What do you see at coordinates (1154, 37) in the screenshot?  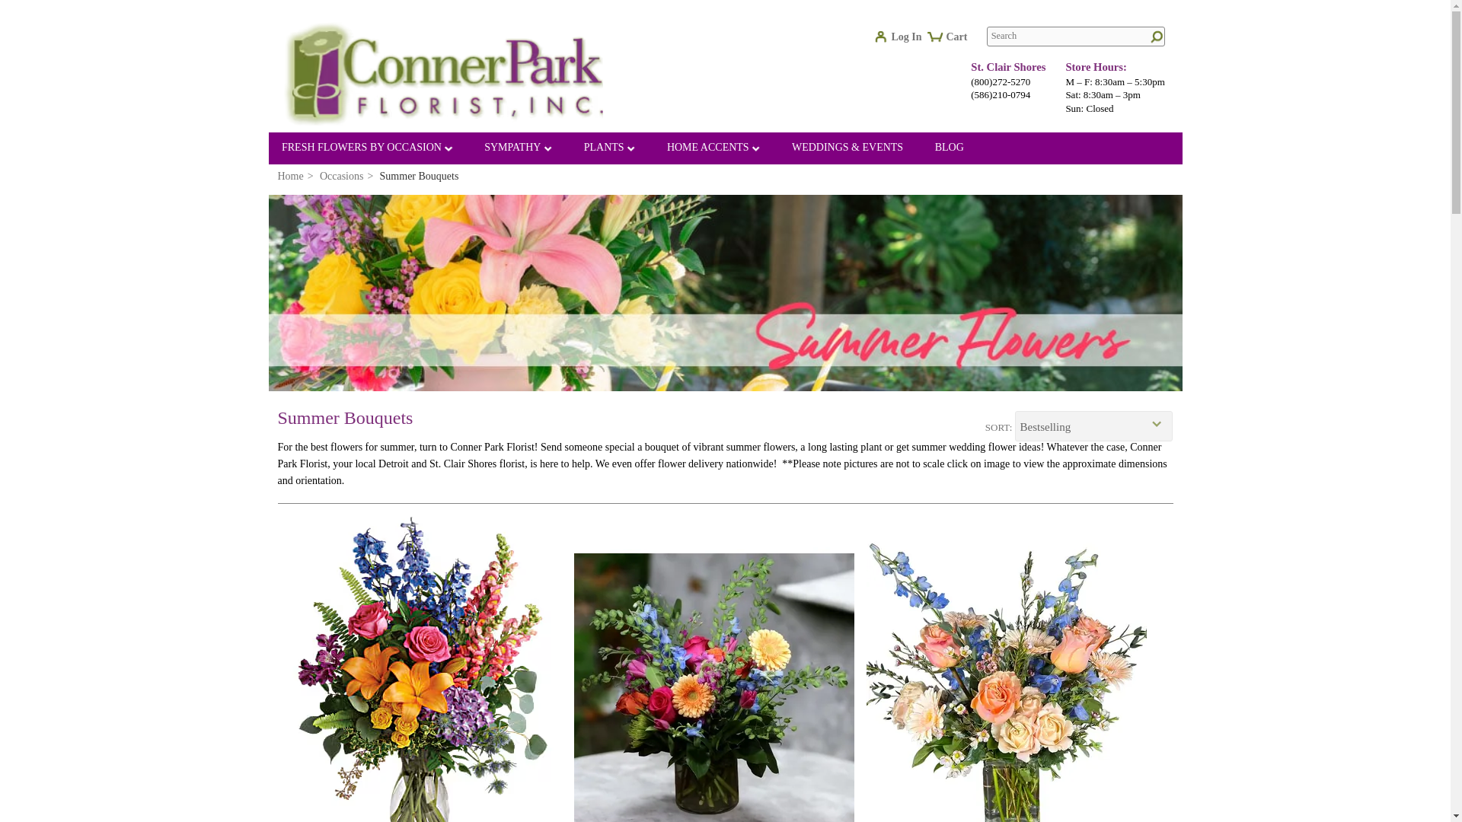 I see `Go` at bounding box center [1154, 37].